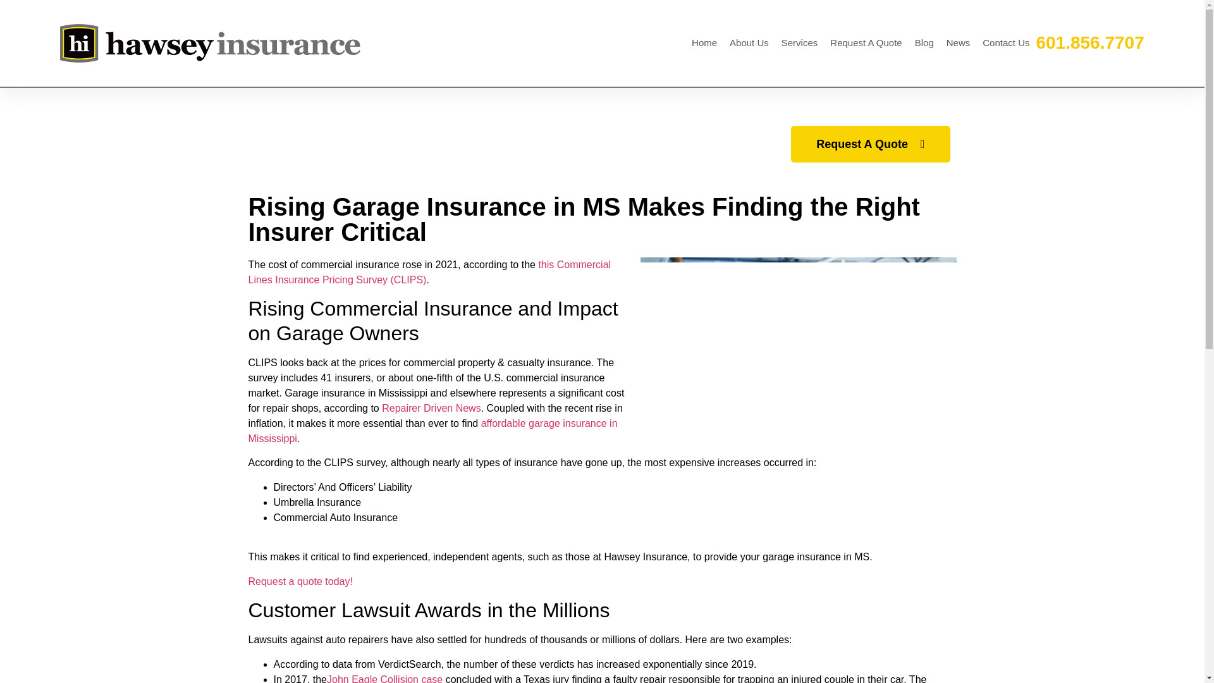 This screenshot has width=1214, height=683. I want to click on 601.856.7707, so click(1089, 42).